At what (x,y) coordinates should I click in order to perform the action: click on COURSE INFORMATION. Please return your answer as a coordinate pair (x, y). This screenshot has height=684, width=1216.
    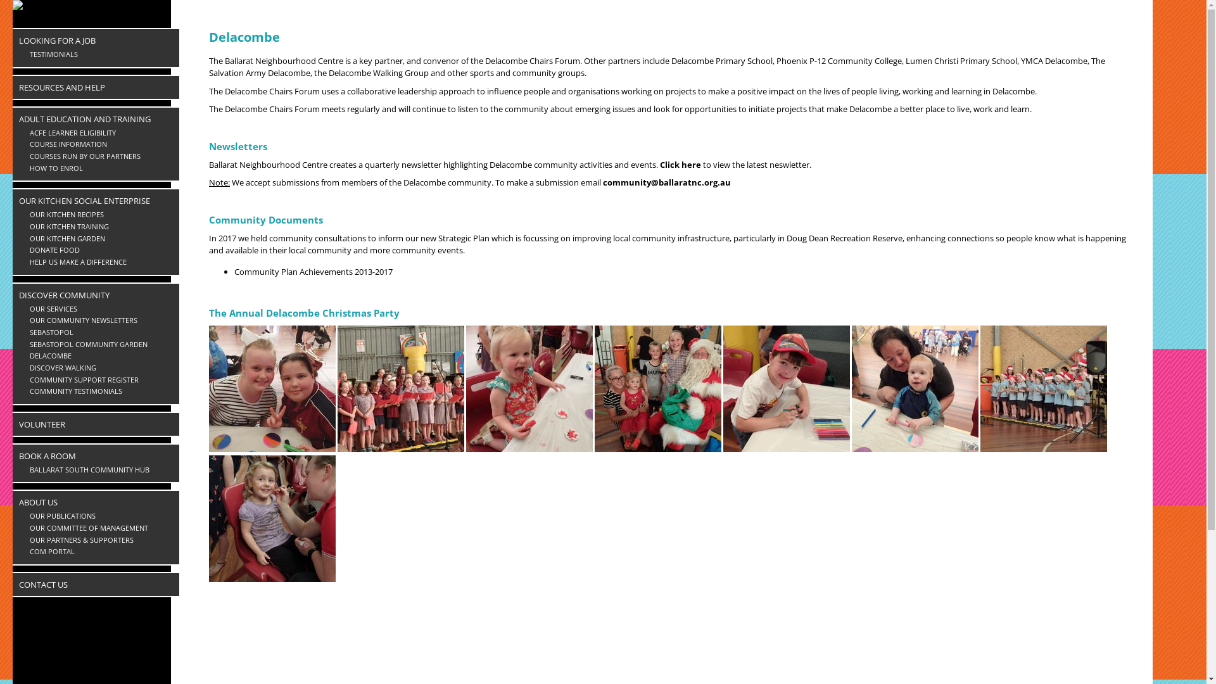
    Looking at the image, I should click on (99, 144).